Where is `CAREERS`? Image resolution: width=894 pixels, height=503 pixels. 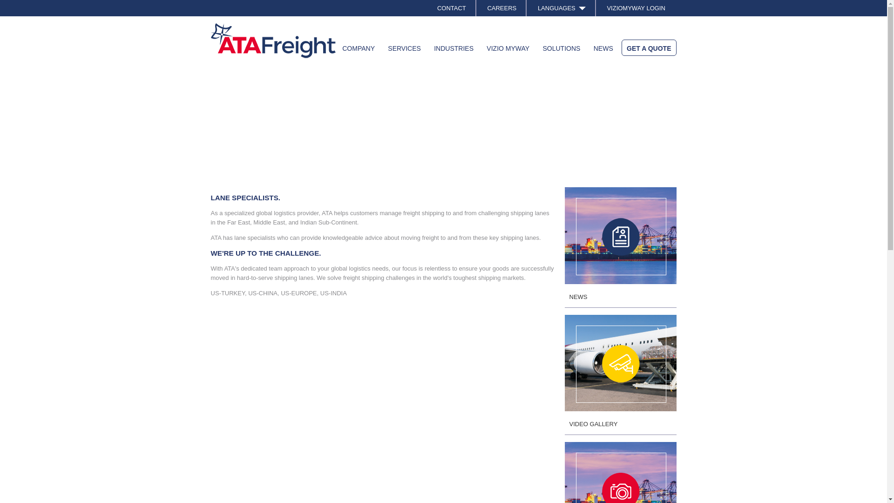 CAREERS is located at coordinates (502, 8).